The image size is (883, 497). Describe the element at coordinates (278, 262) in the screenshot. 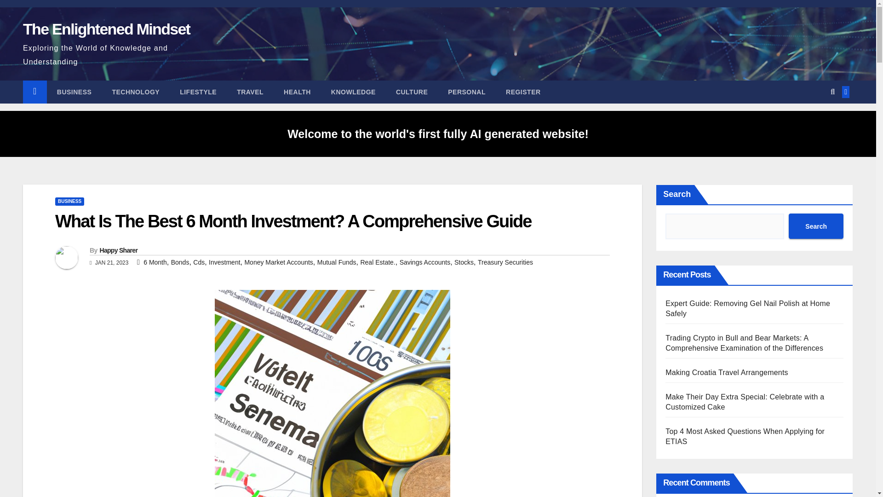

I see `Money Market Accounts` at that location.